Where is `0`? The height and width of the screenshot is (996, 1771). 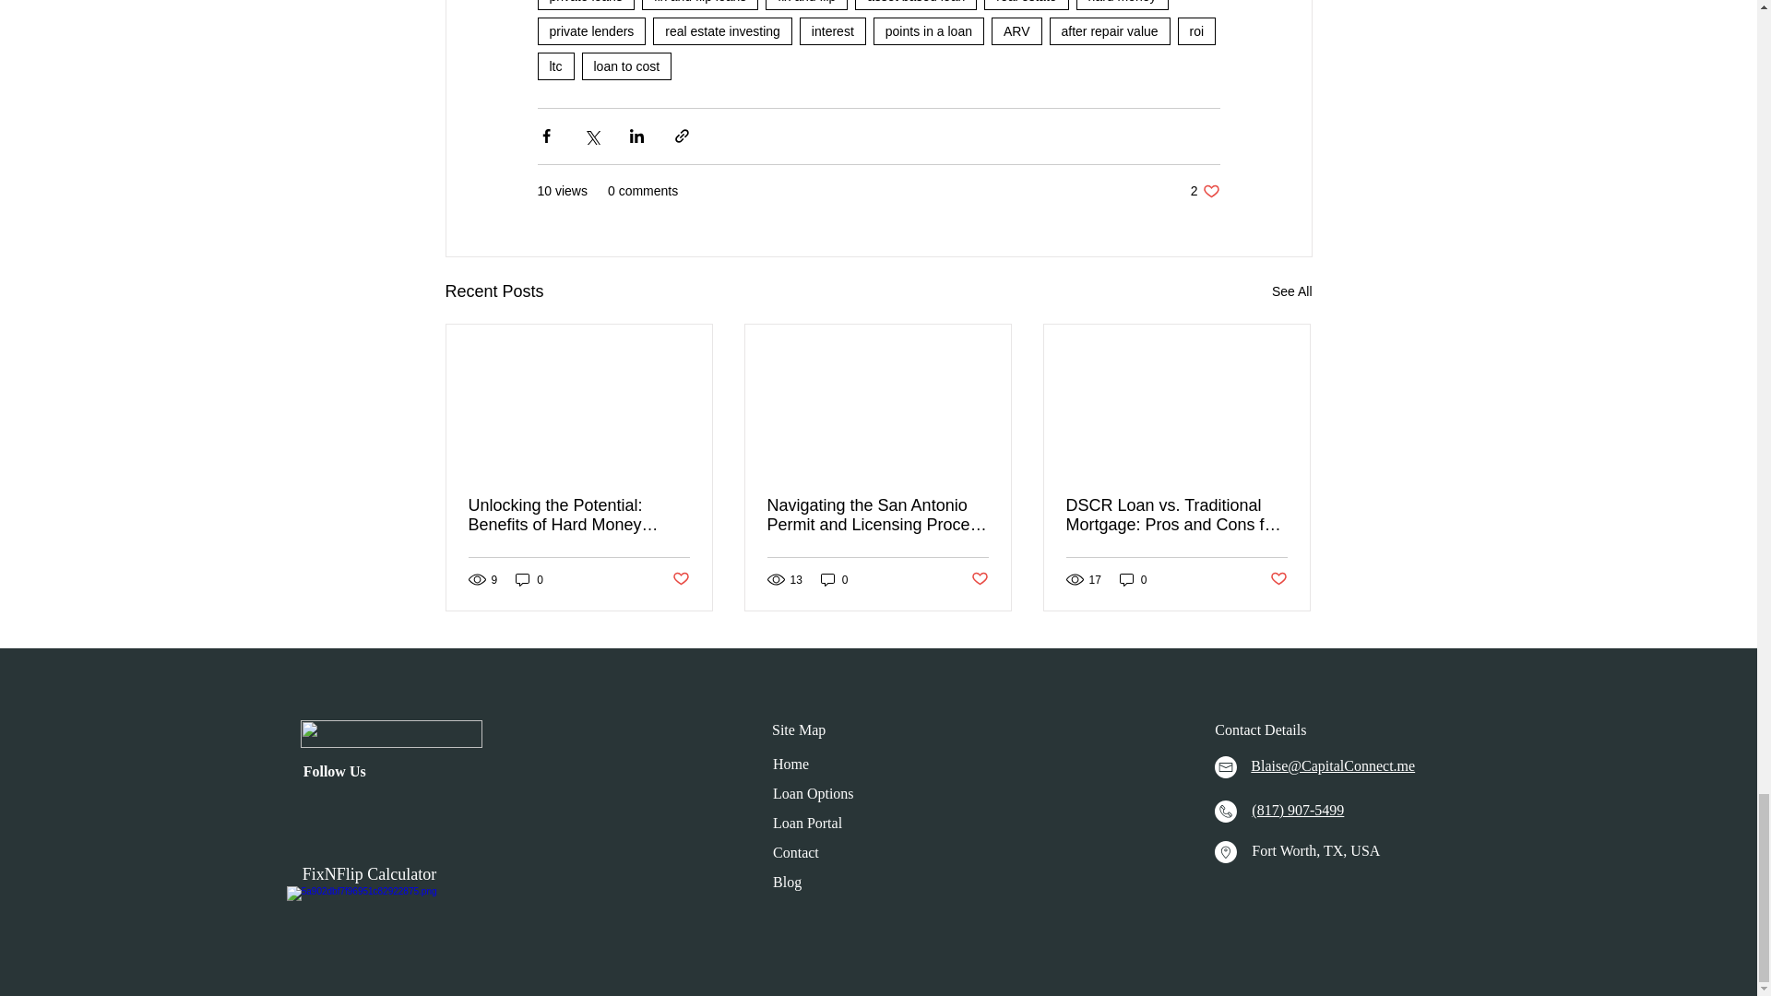
0 is located at coordinates (1205, 191).